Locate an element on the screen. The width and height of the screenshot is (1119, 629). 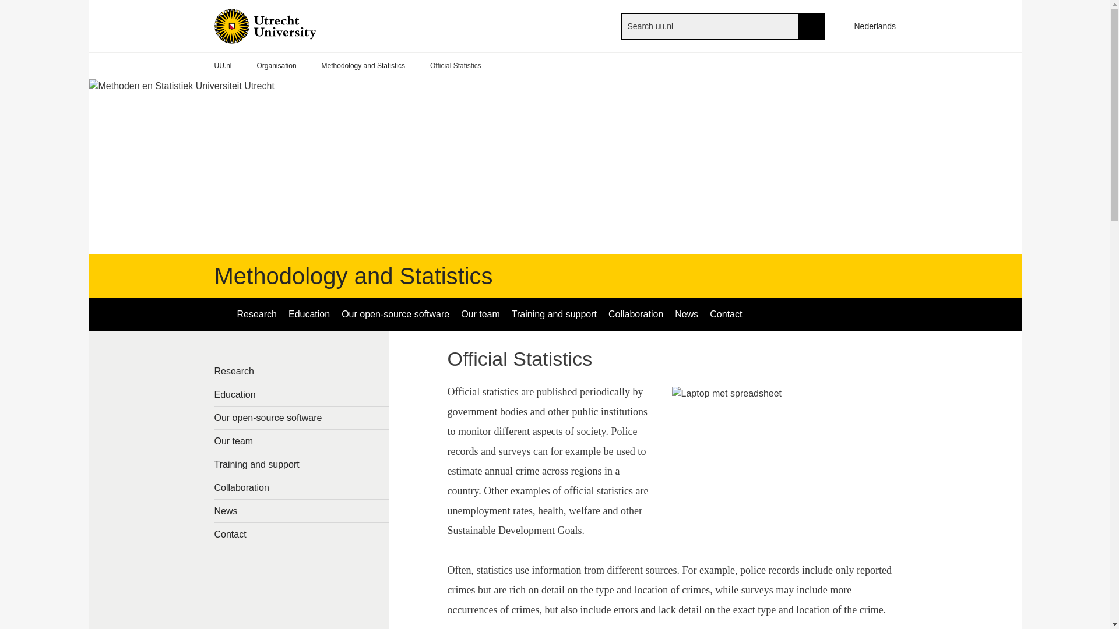
Research is located at coordinates (256, 314).